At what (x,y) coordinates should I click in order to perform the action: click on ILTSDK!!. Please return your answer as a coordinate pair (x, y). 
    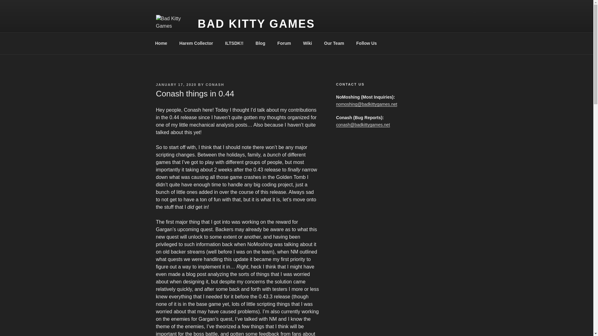
    Looking at the image, I should click on (234, 43).